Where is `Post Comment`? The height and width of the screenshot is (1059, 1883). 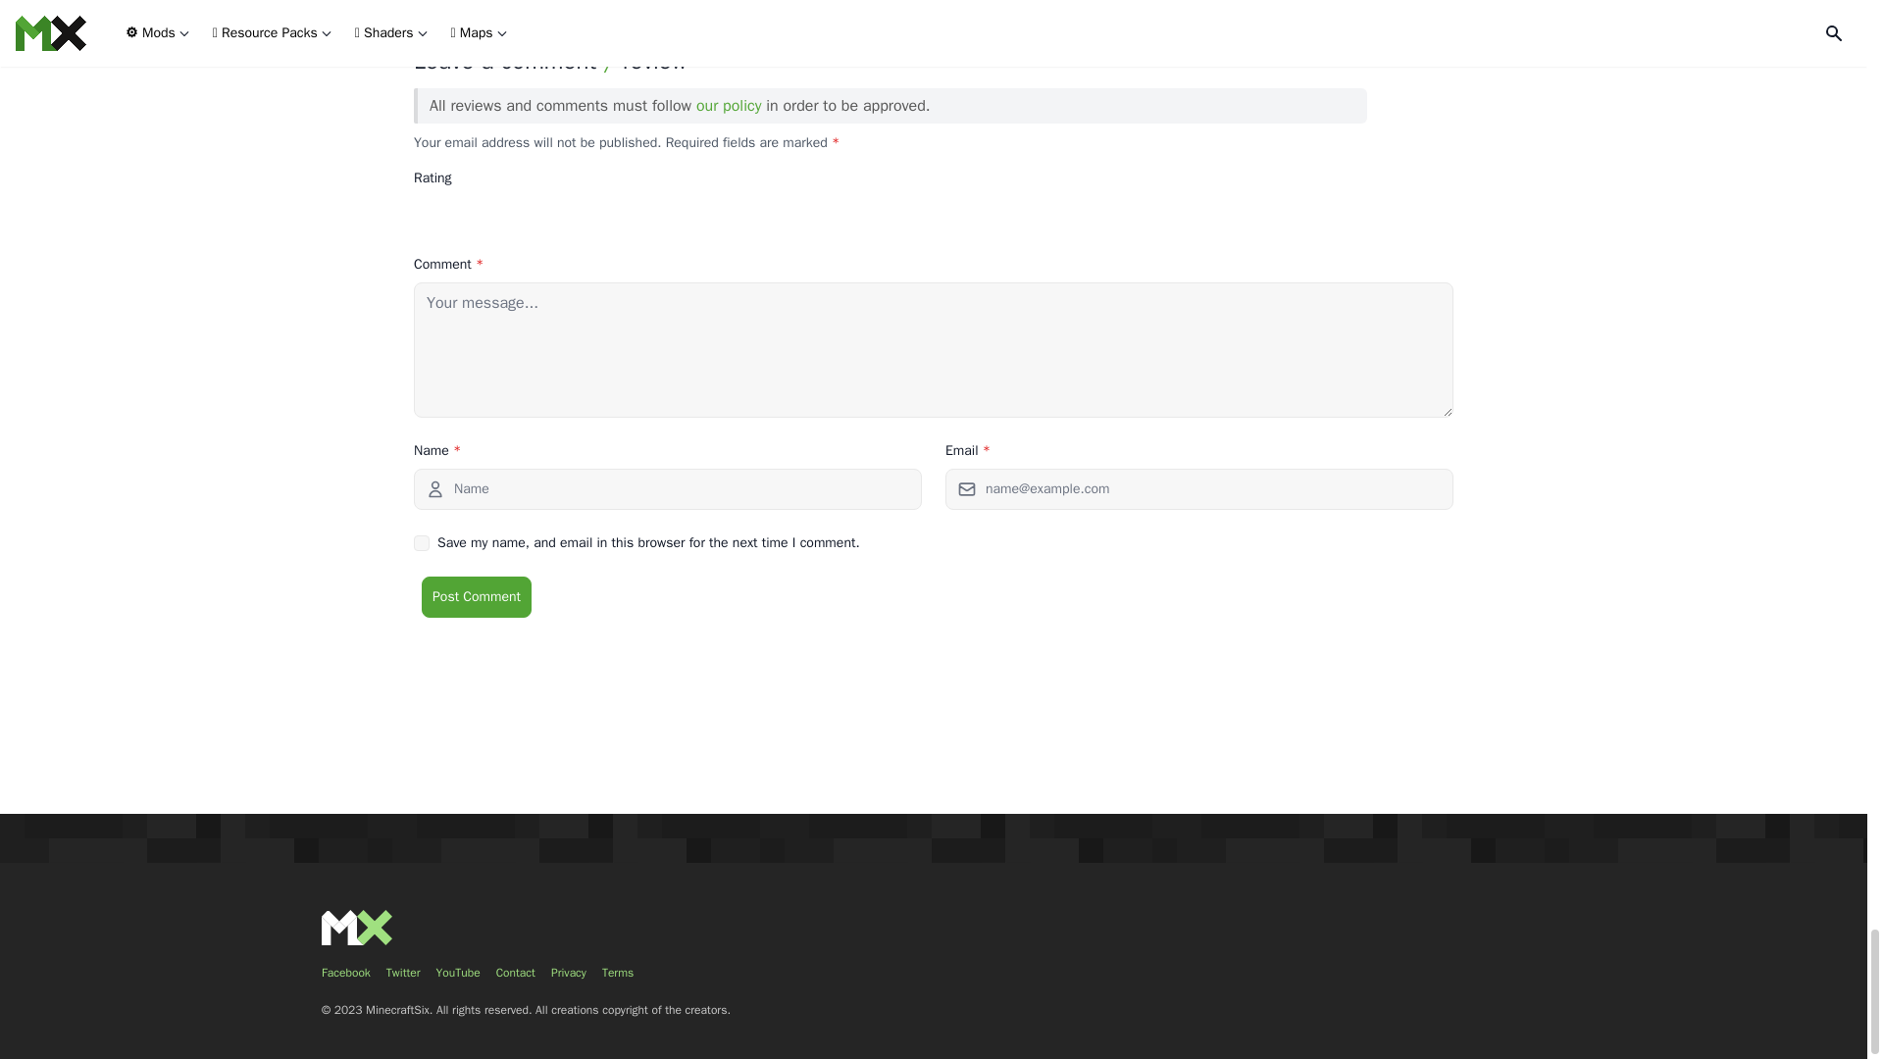
Post Comment is located at coordinates (477, 596).